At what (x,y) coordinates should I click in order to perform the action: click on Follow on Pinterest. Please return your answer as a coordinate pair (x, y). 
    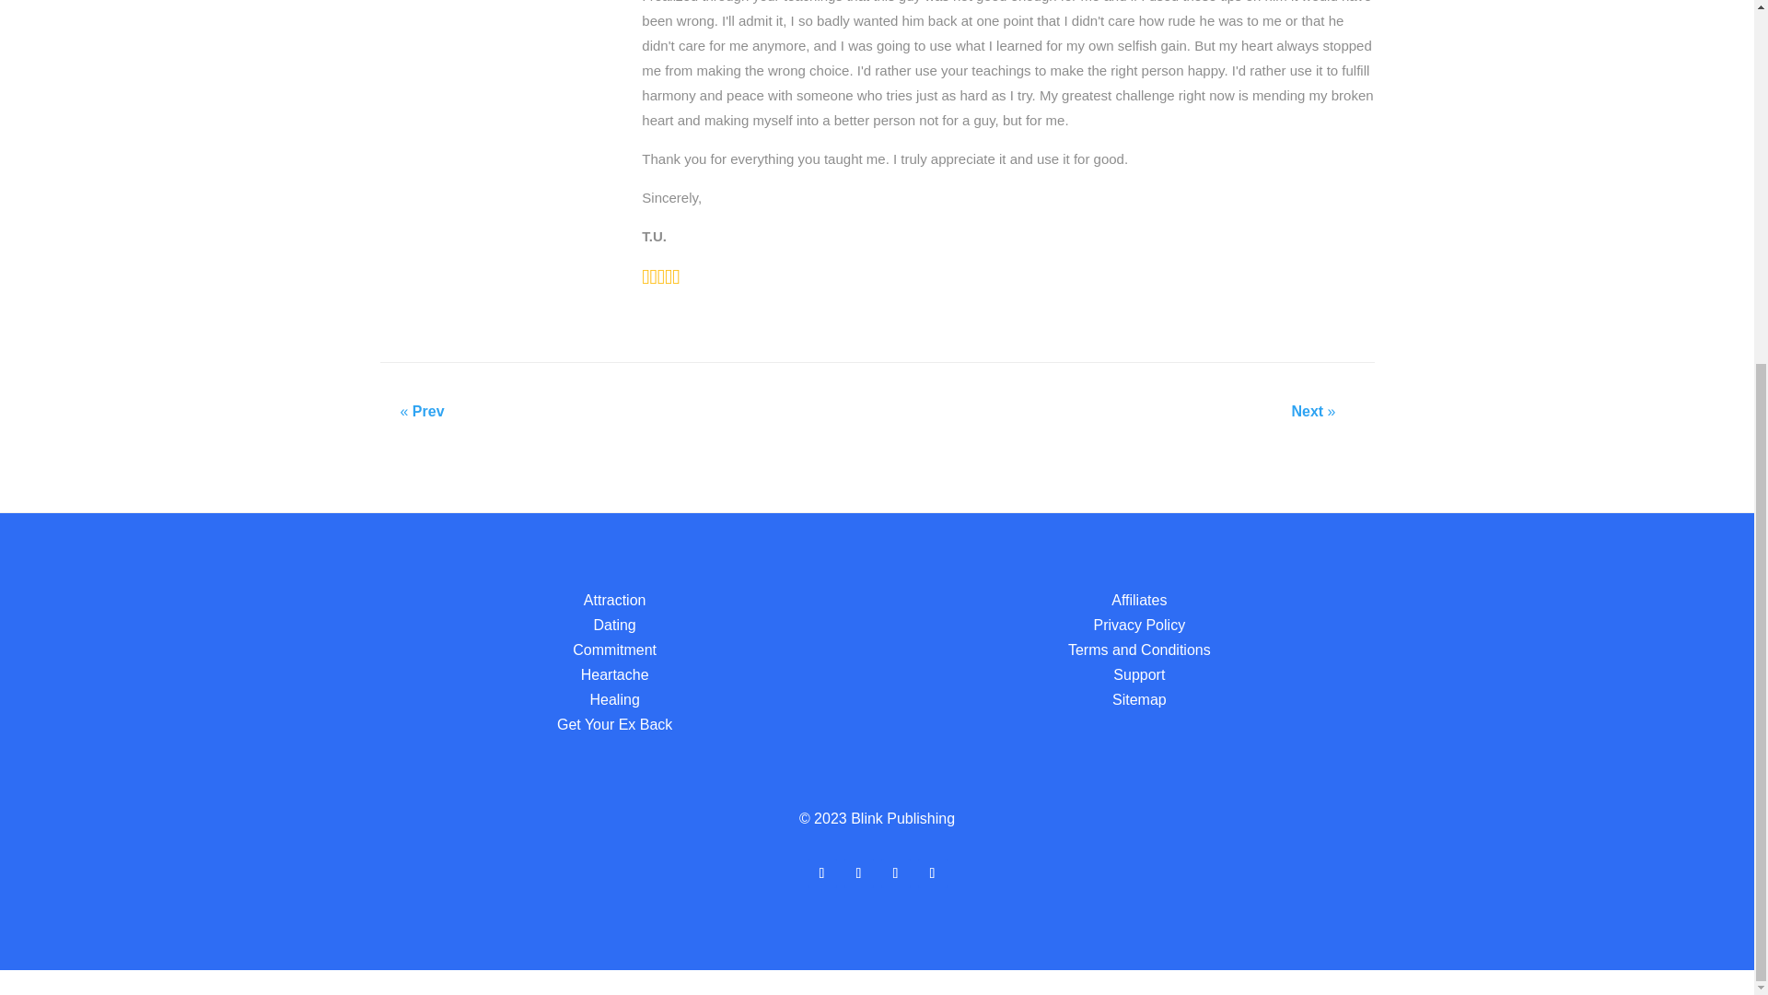
    Looking at the image, I should click on (895, 873).